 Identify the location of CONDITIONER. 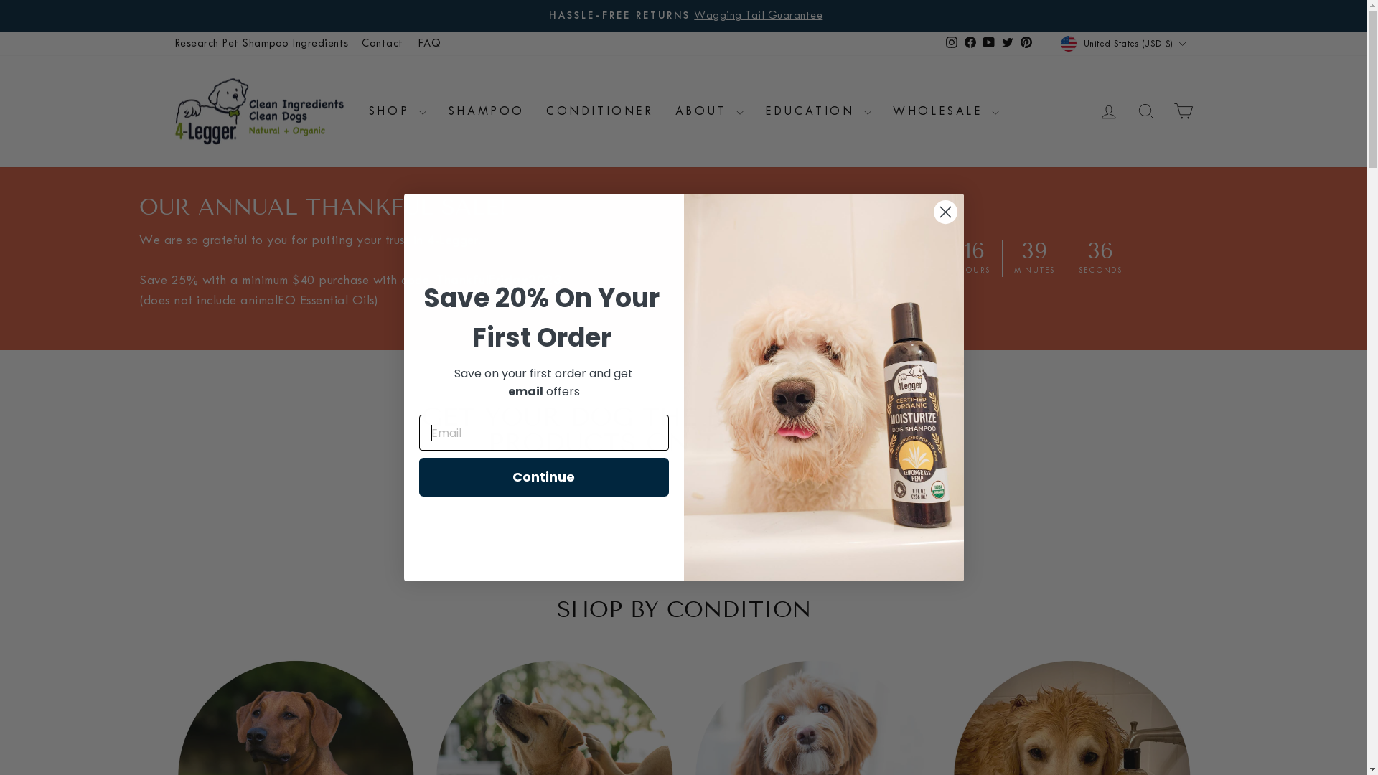
(600, 111).